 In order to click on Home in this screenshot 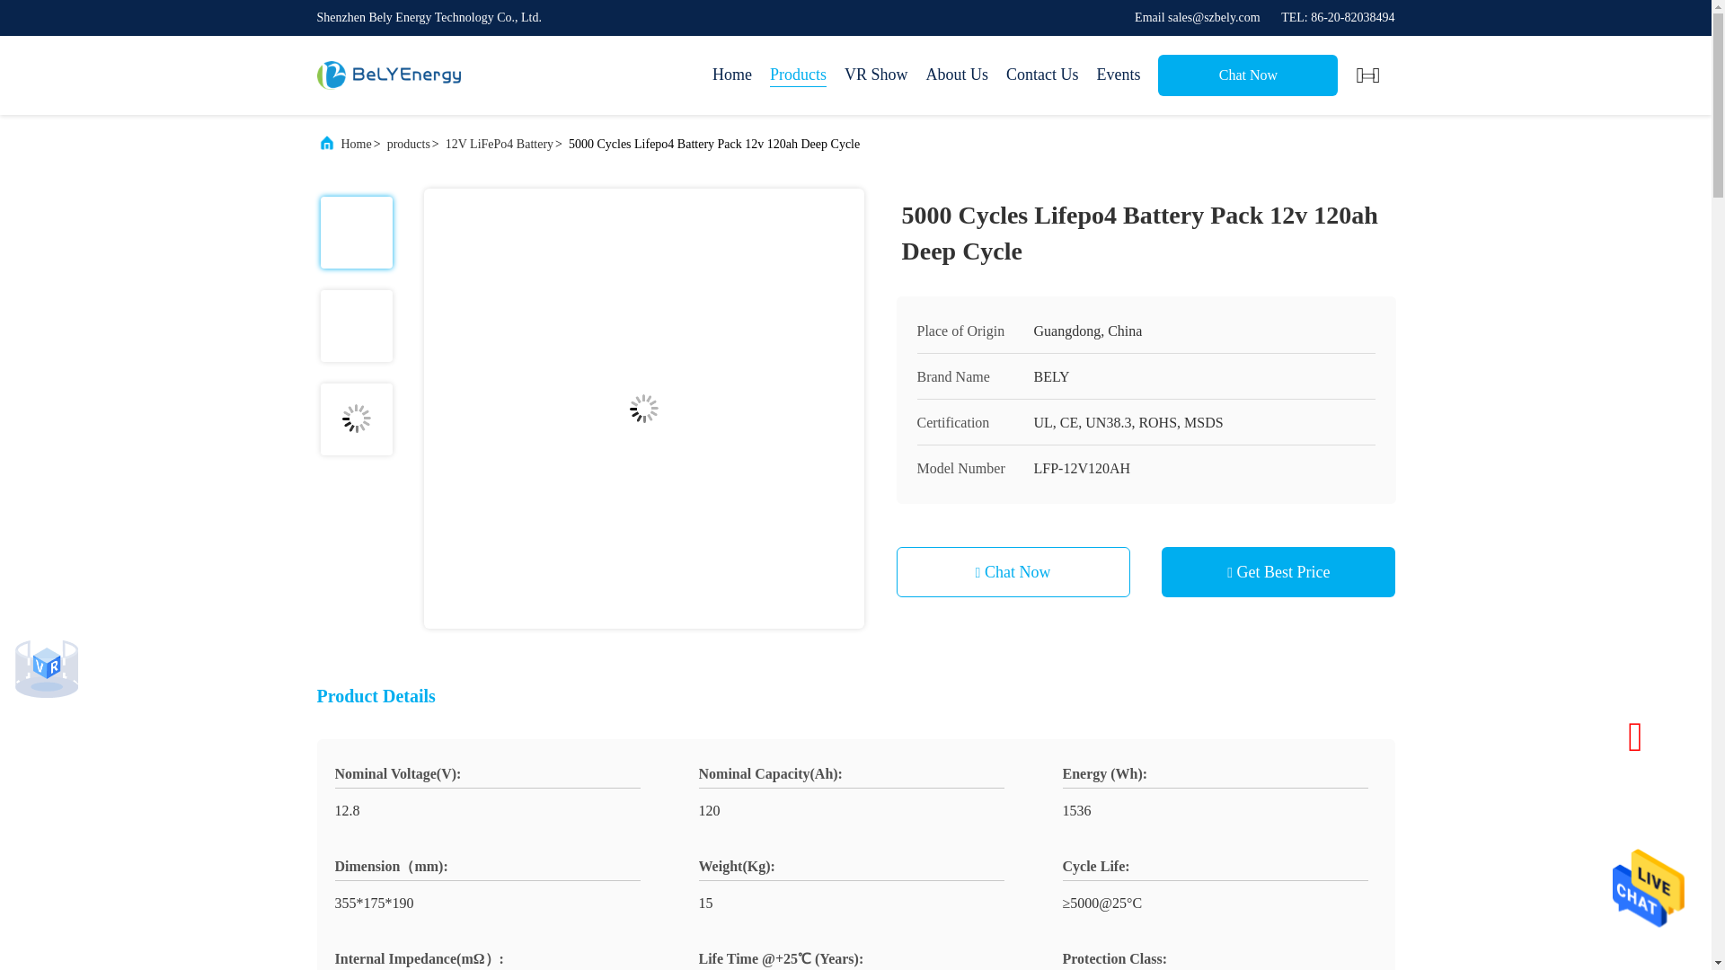, I will do `click(731, 75)`.